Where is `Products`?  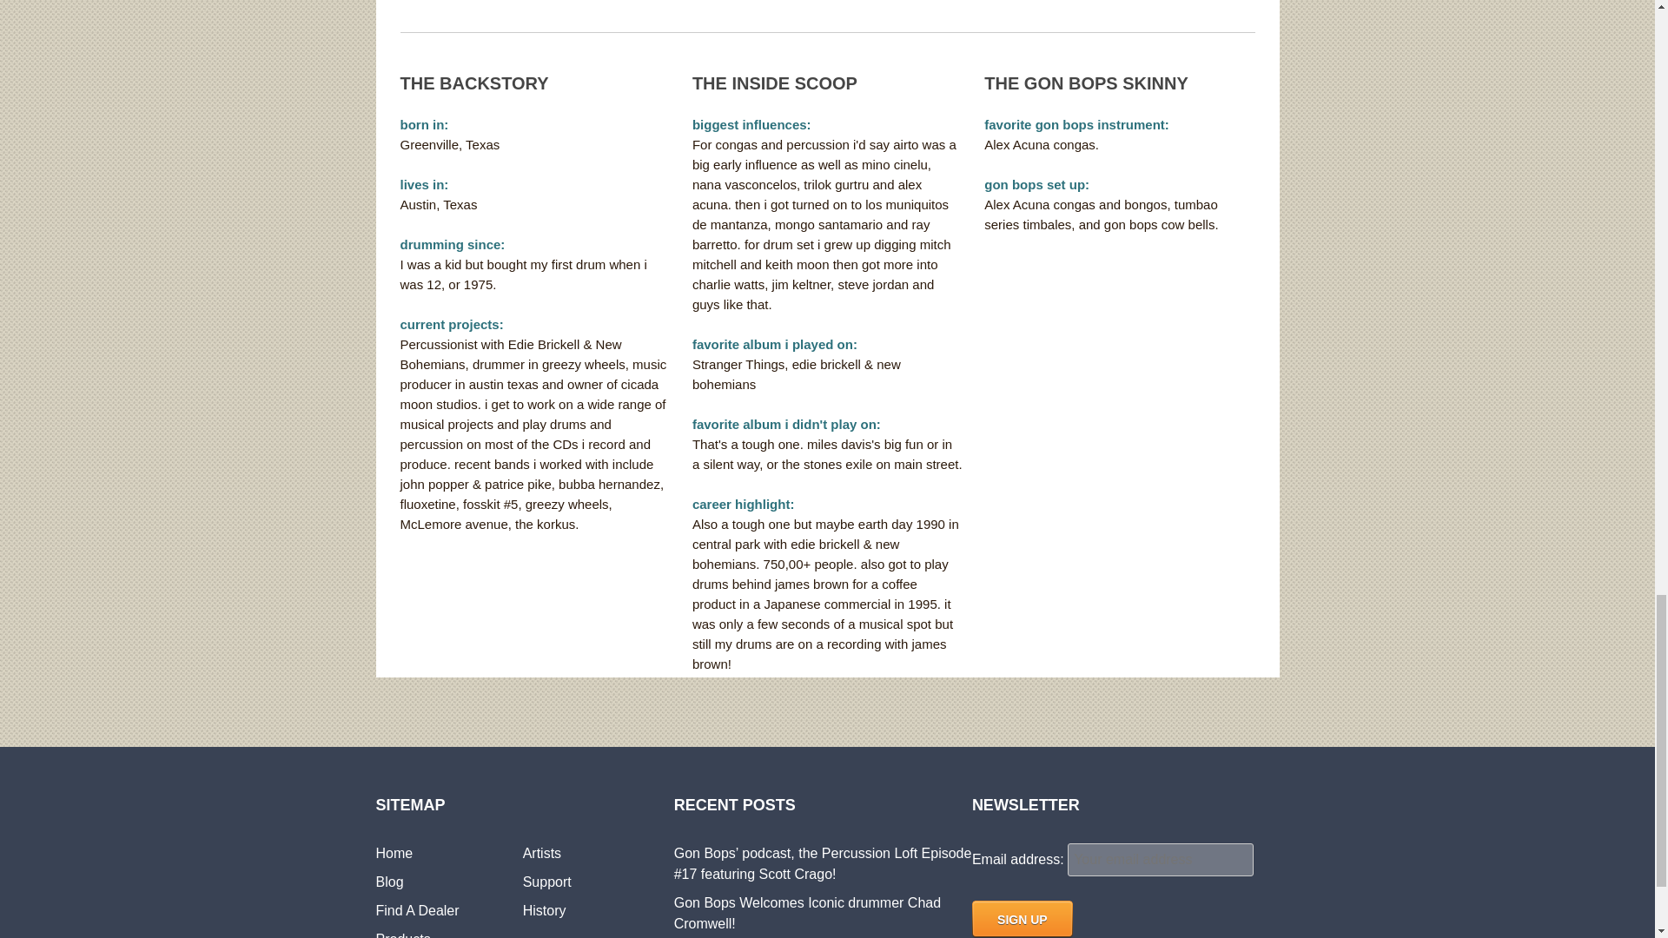
Products is located at coordinates (403, 935).